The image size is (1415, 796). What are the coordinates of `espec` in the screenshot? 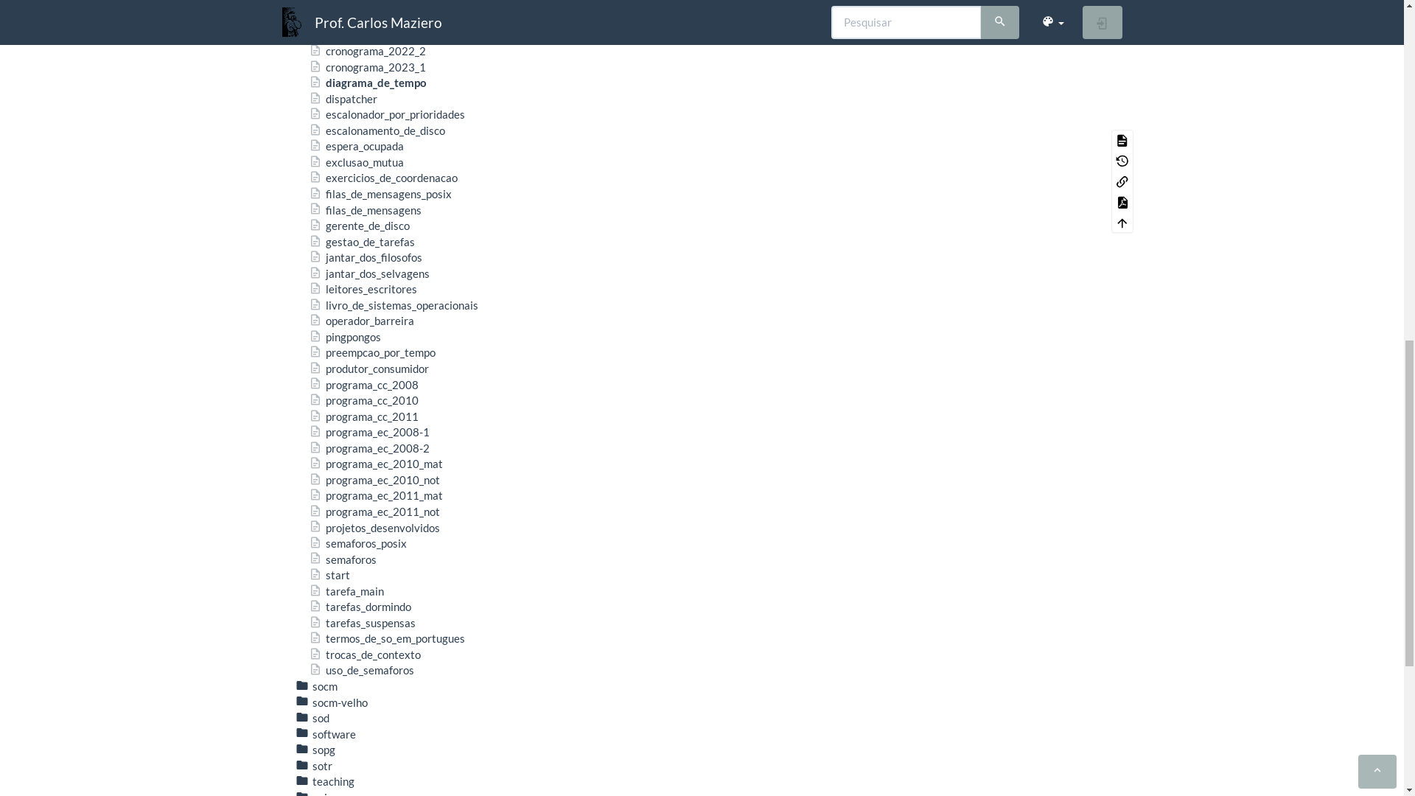 It's located at (317, 252).